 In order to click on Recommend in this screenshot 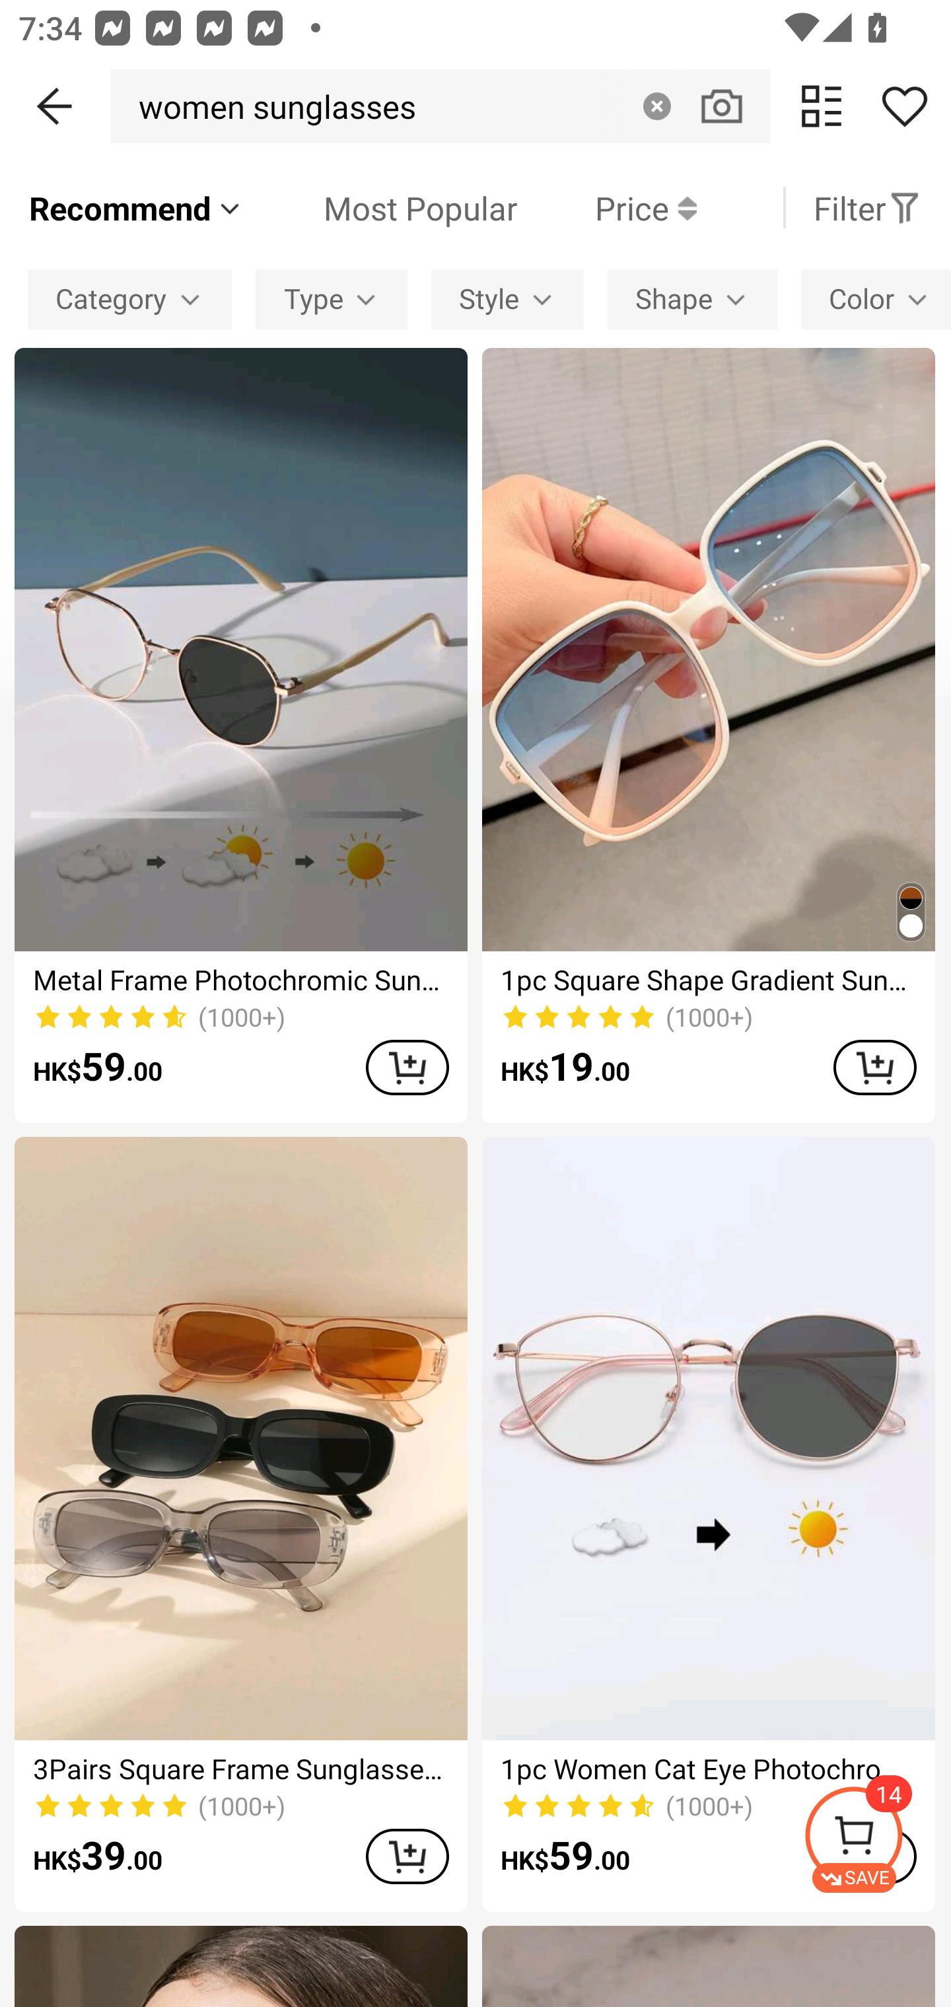, I will do `click(136, 207)`.